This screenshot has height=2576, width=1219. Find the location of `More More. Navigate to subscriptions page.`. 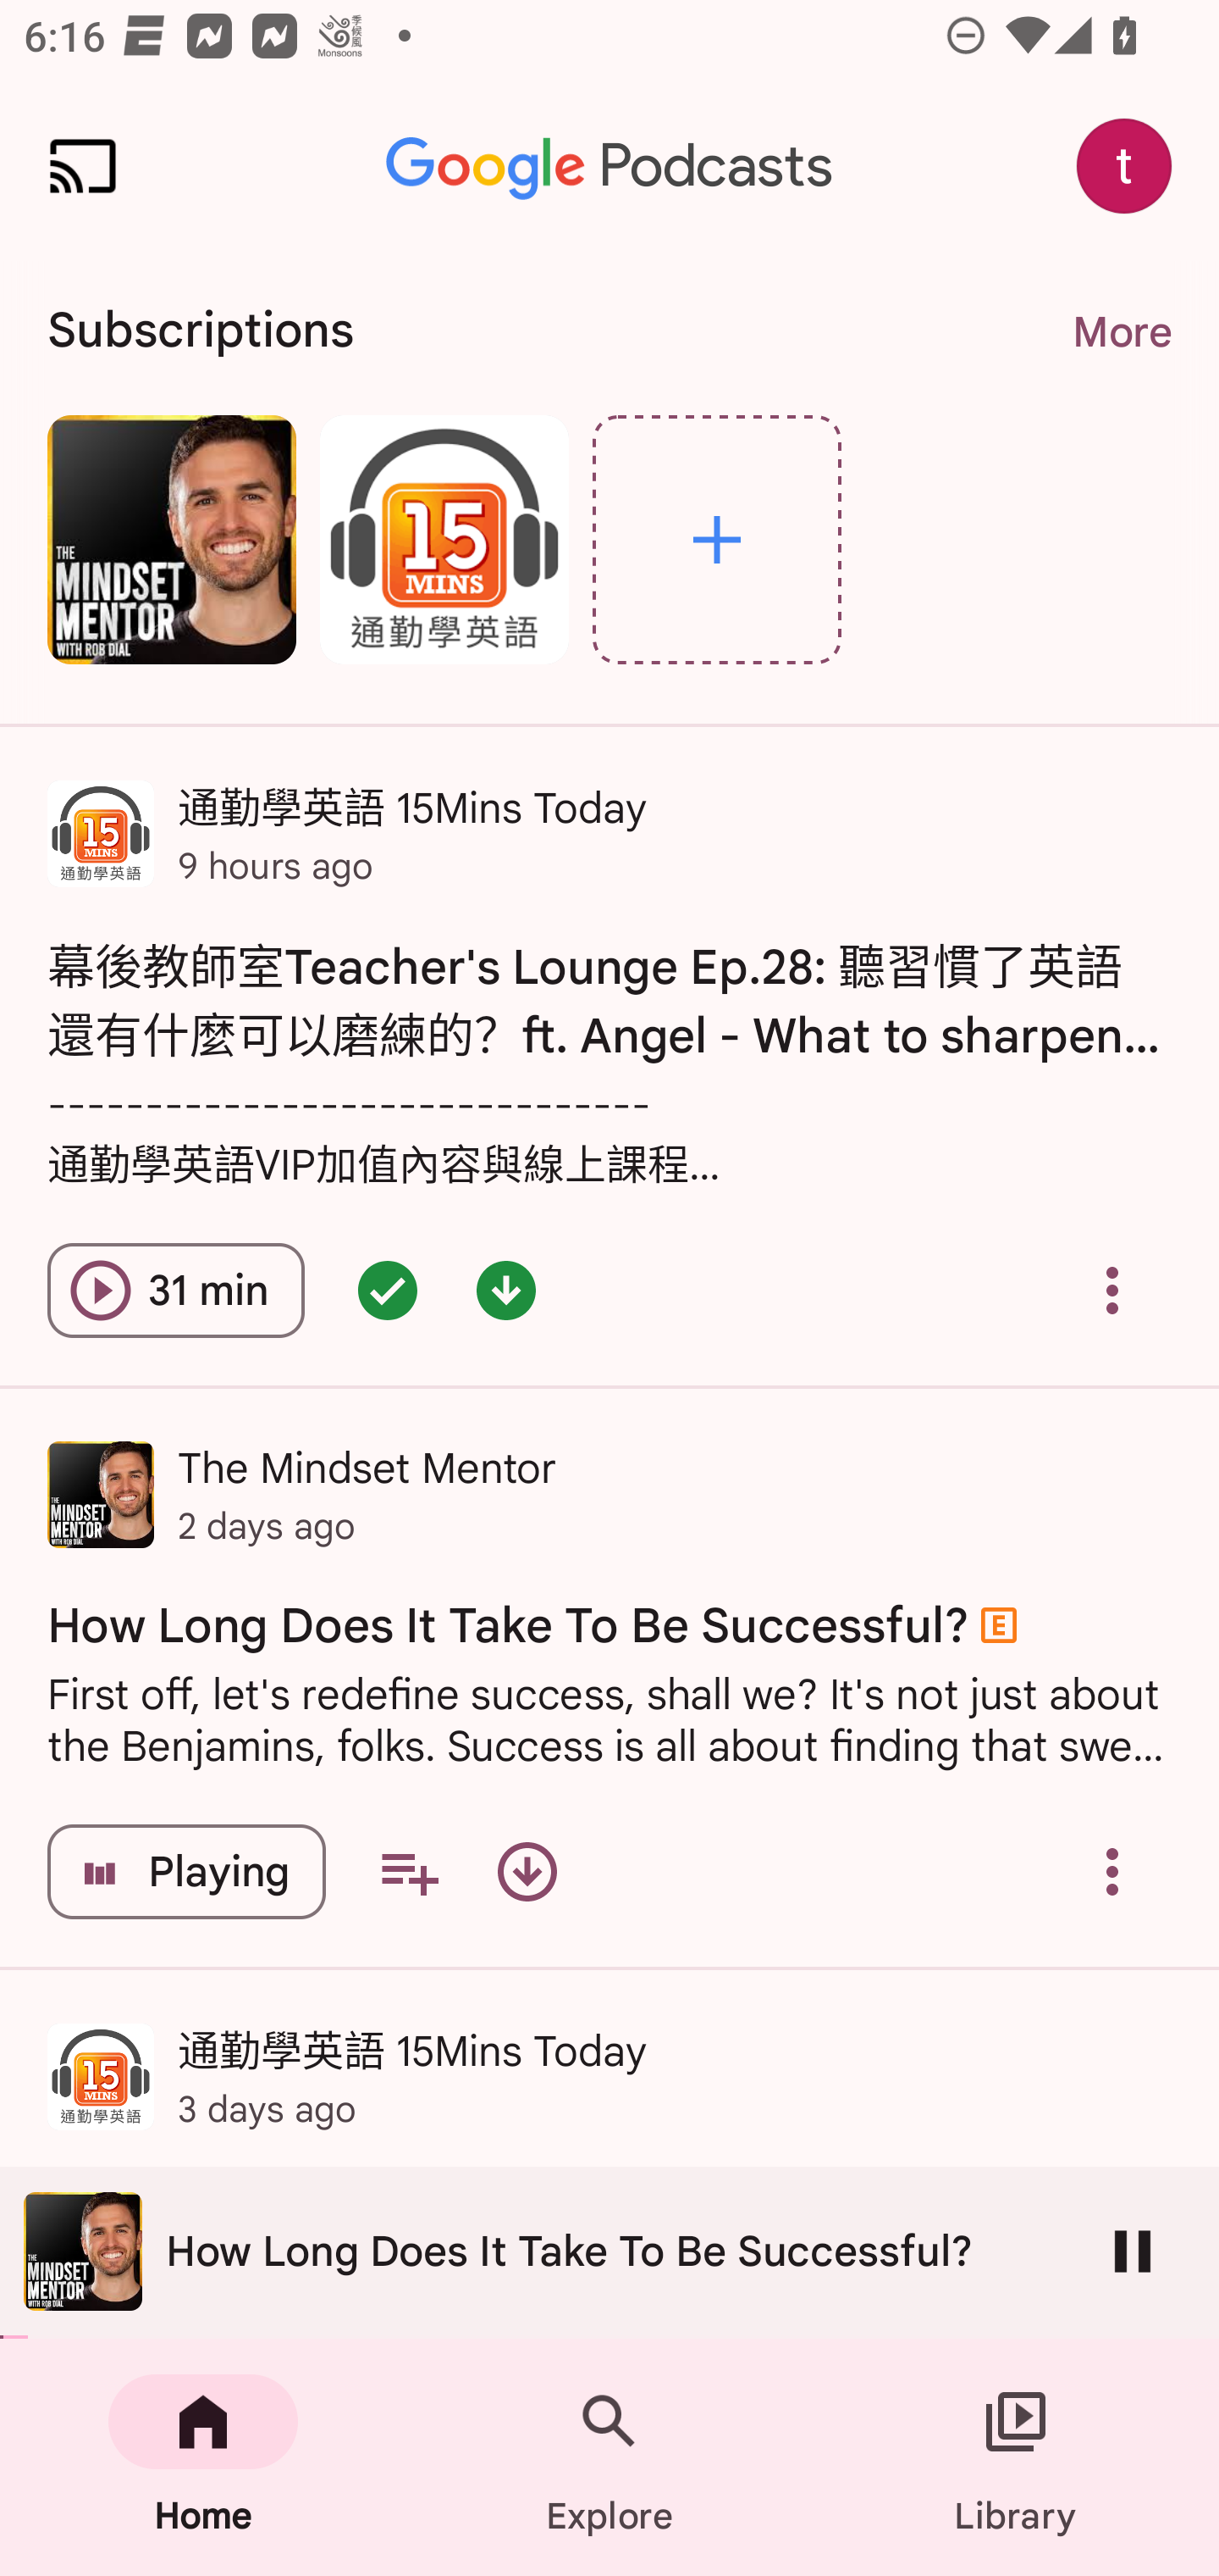

More More. Navigate to subscriptions page. is located at coordinates (1121, 332).